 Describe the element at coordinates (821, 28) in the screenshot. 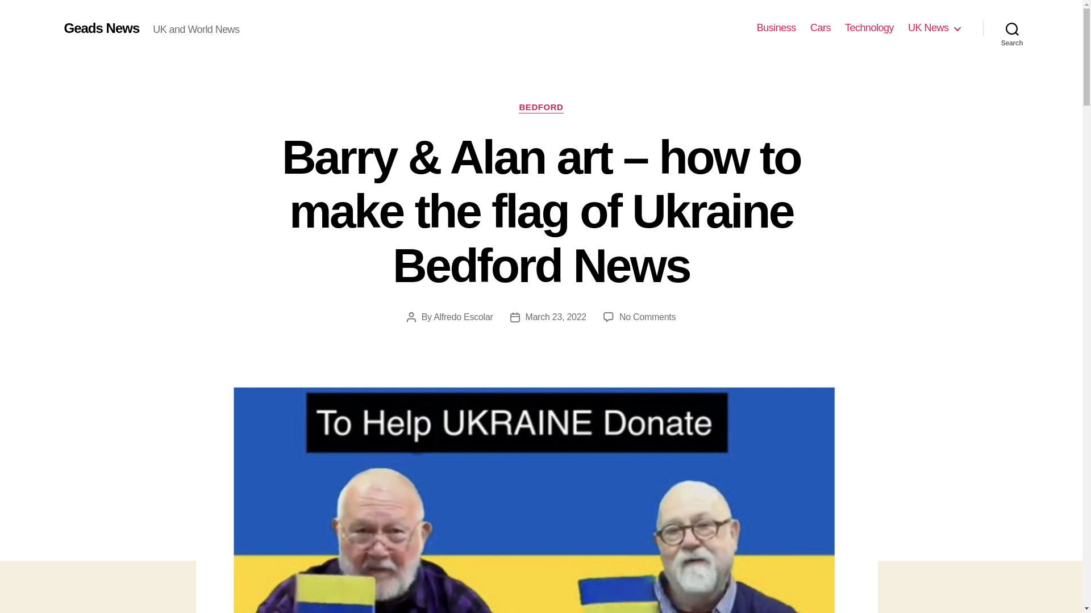

I see `Cars` at that location.